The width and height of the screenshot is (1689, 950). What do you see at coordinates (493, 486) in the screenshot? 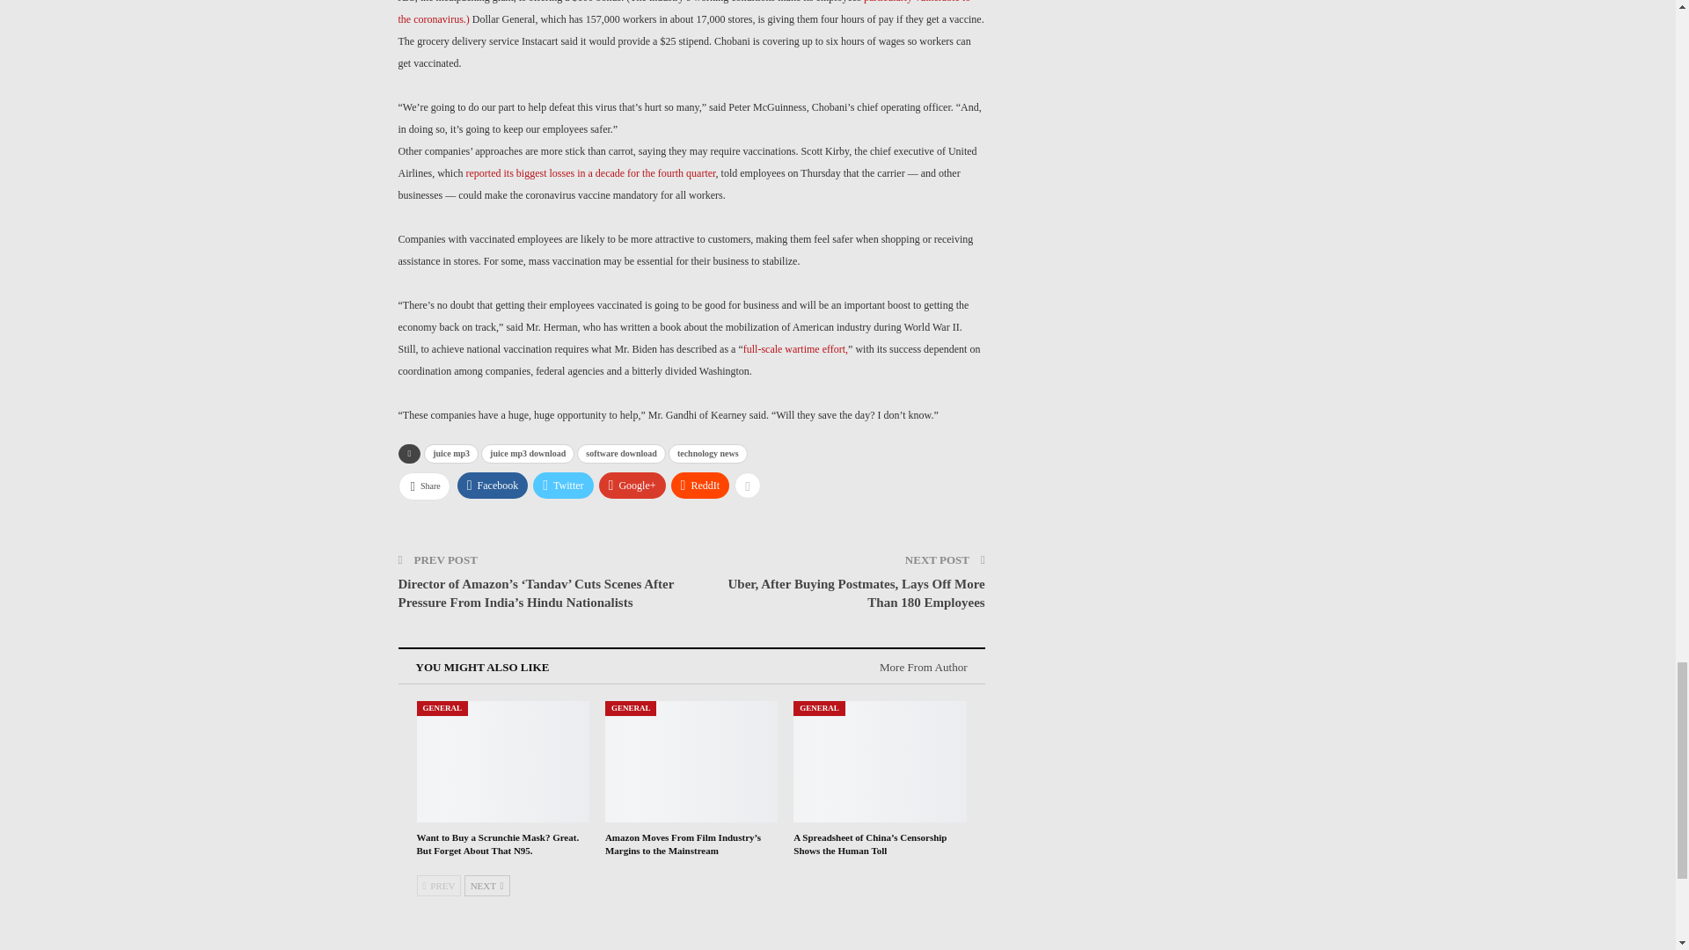
I see `Facebook` at bounding box center [493, 486].